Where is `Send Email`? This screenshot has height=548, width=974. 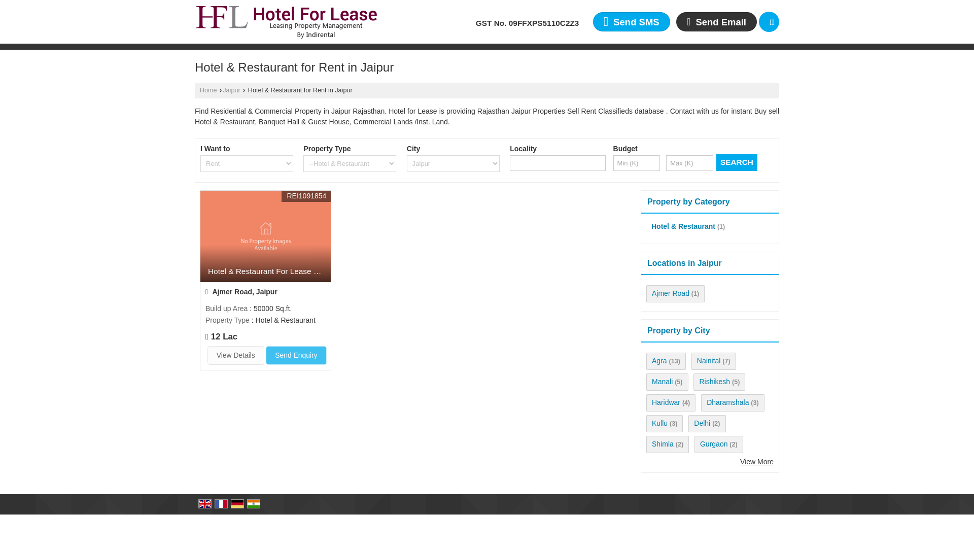 Send Email is located at coordinates (716, 21).